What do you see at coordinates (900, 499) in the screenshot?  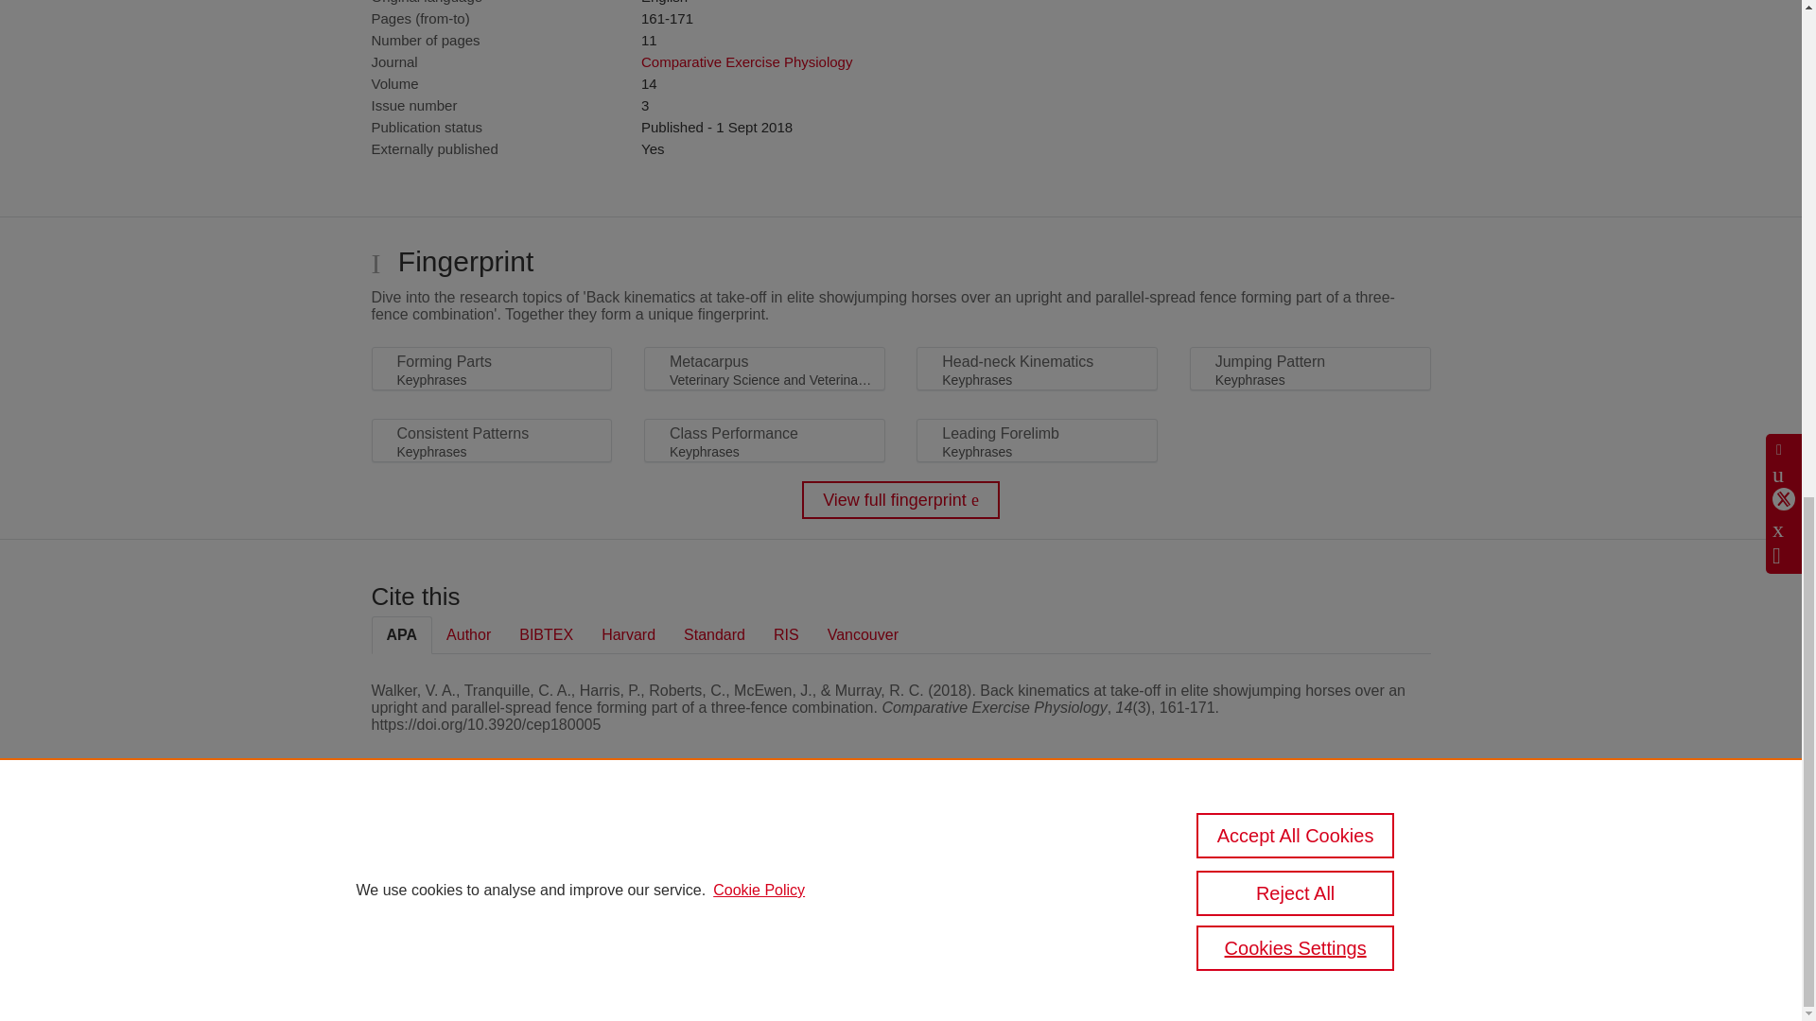 I see `View full fingerprint` at bounding box center [900, 499].